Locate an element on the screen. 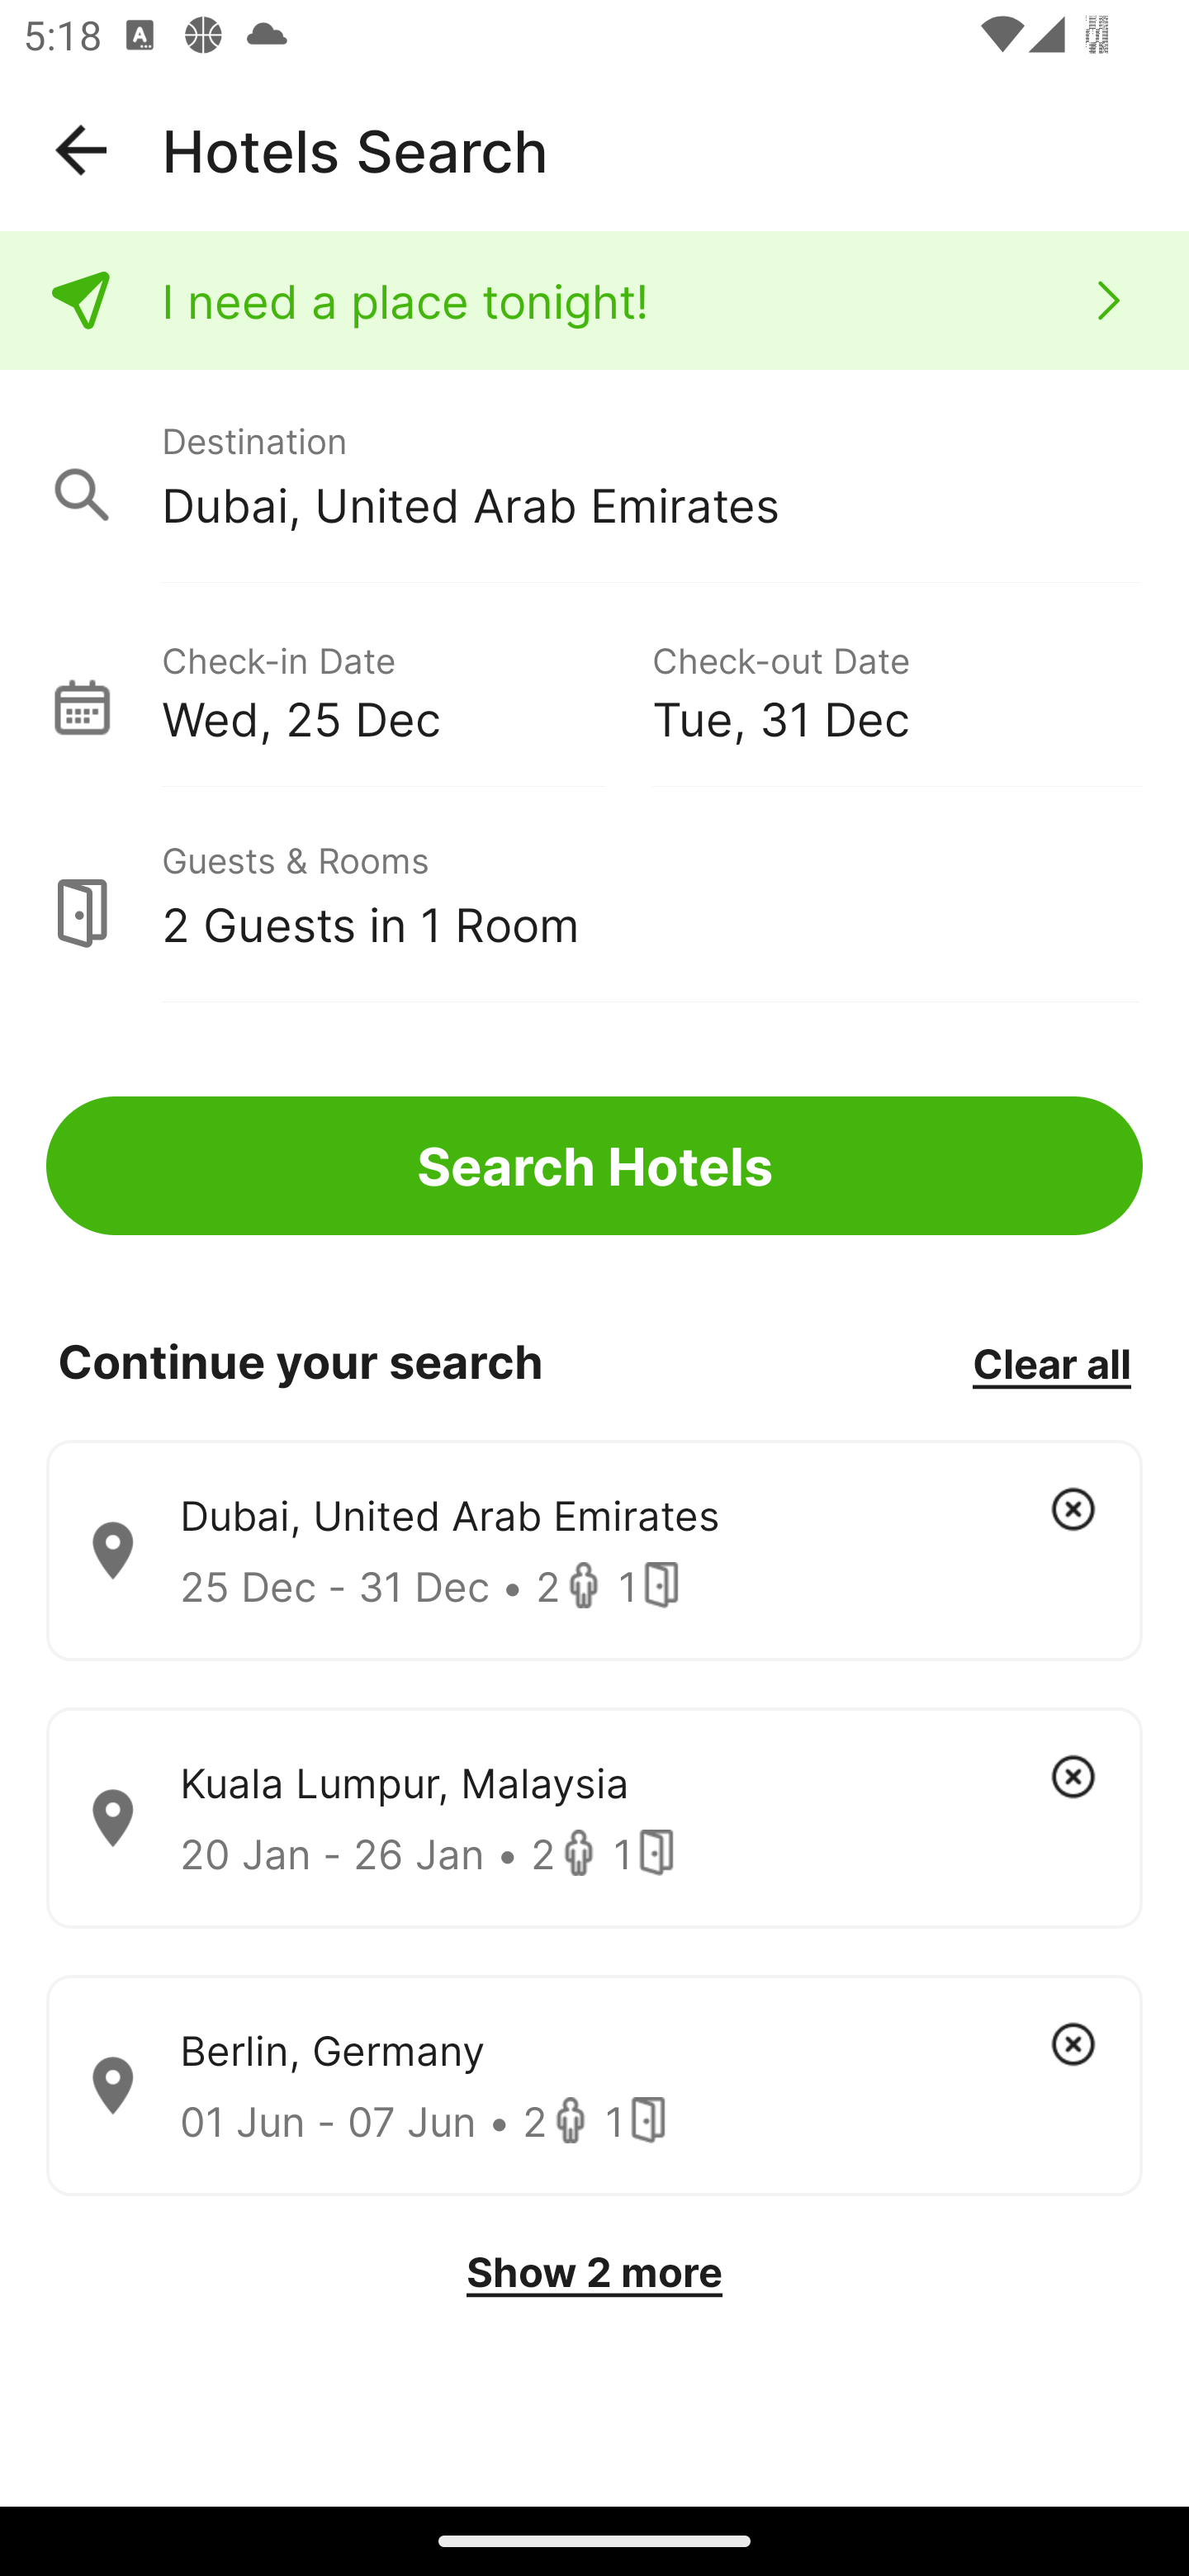  Clear all is located at coordinates (1051, 1362).